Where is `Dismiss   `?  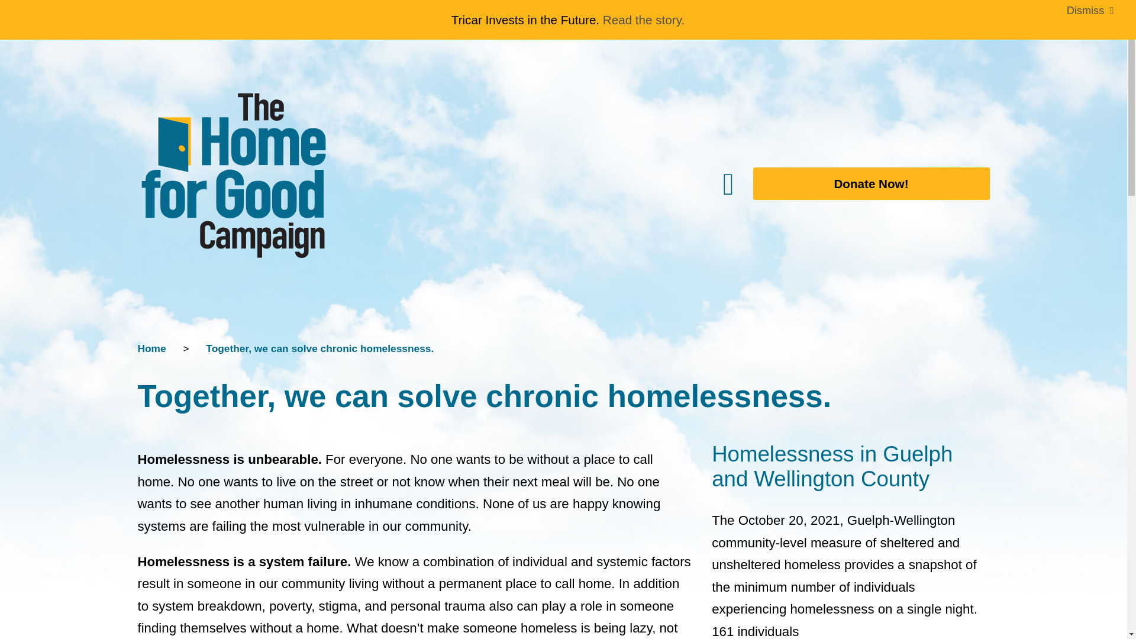
Dismiss    is located at coordinates (1091, 11).